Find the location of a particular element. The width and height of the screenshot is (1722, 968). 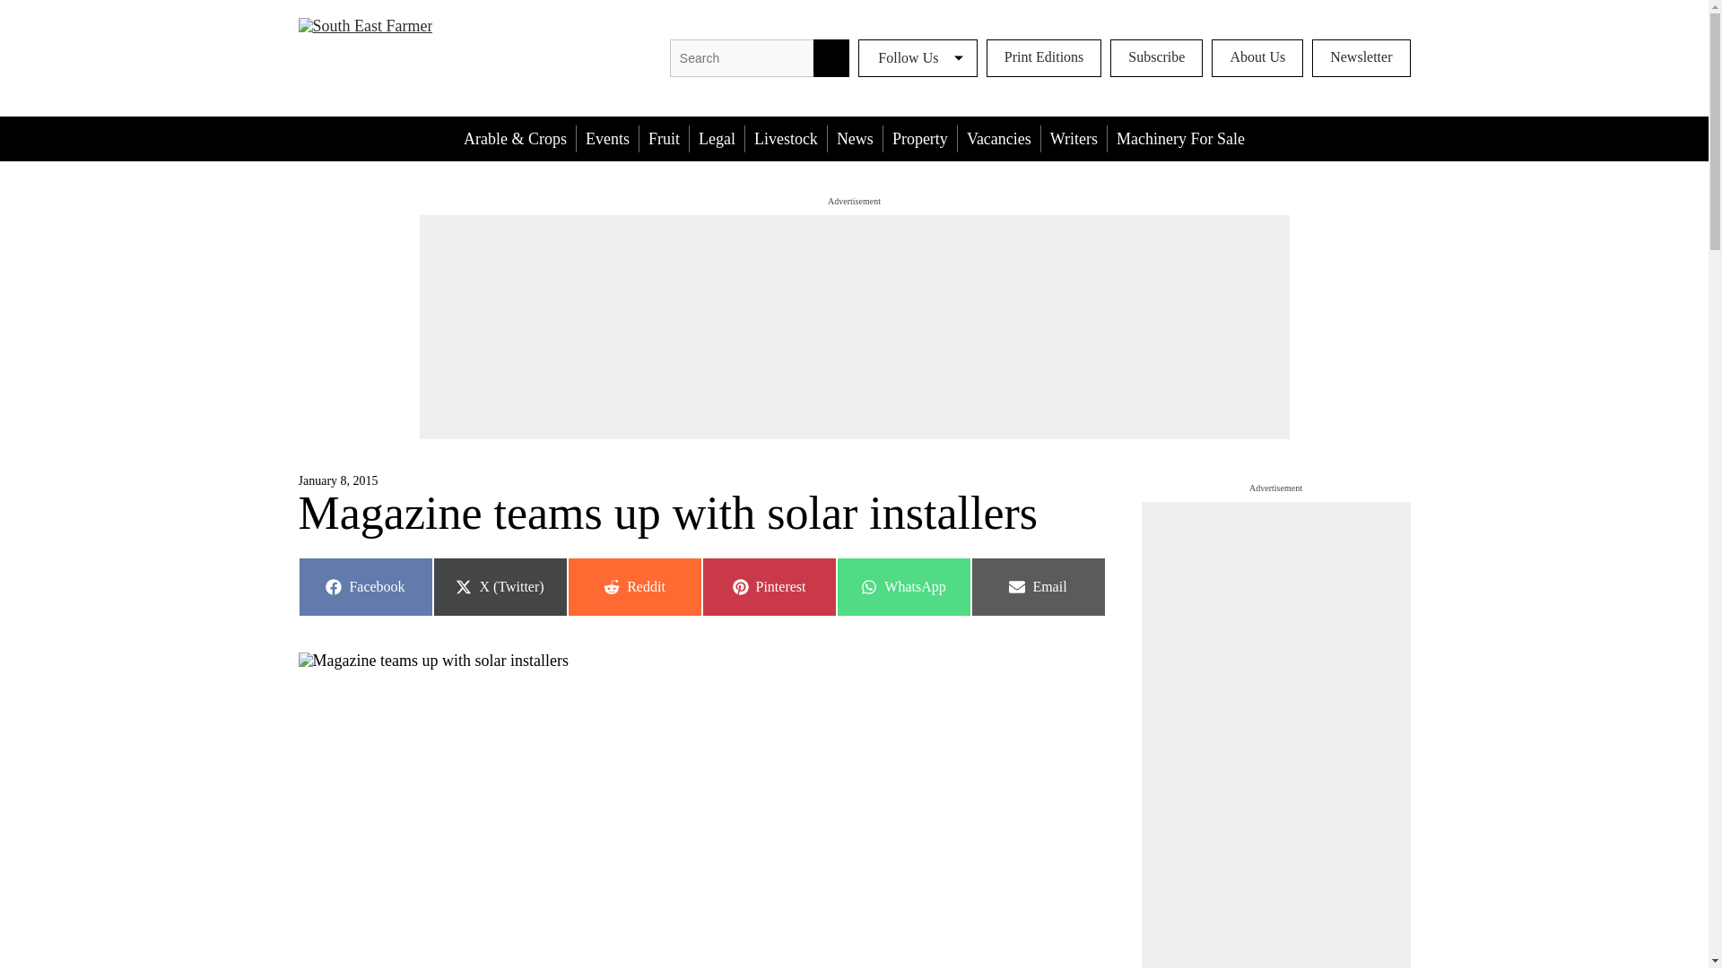

Subscribe is located at coordinates (1156, 58).